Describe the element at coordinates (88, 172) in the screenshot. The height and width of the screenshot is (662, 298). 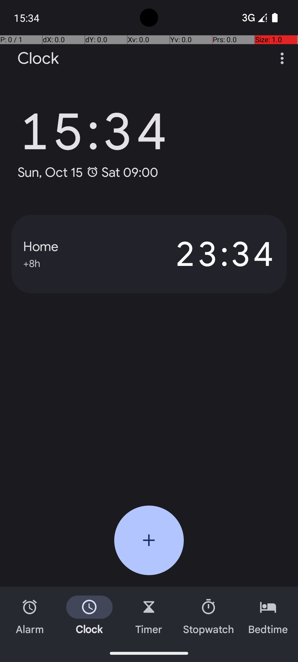
I see `Sun, Oct 15 A Sat 09:00` at that location.